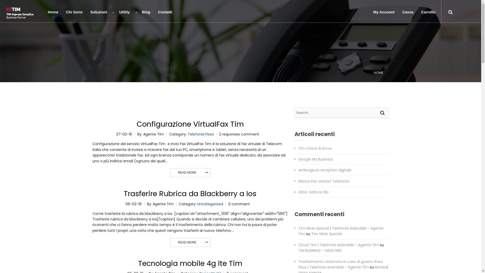 The height and width of the screenshot is (273, 485). Describe the element at coordinates (145, 13) in the screenshot. I see `Blog` at that location.